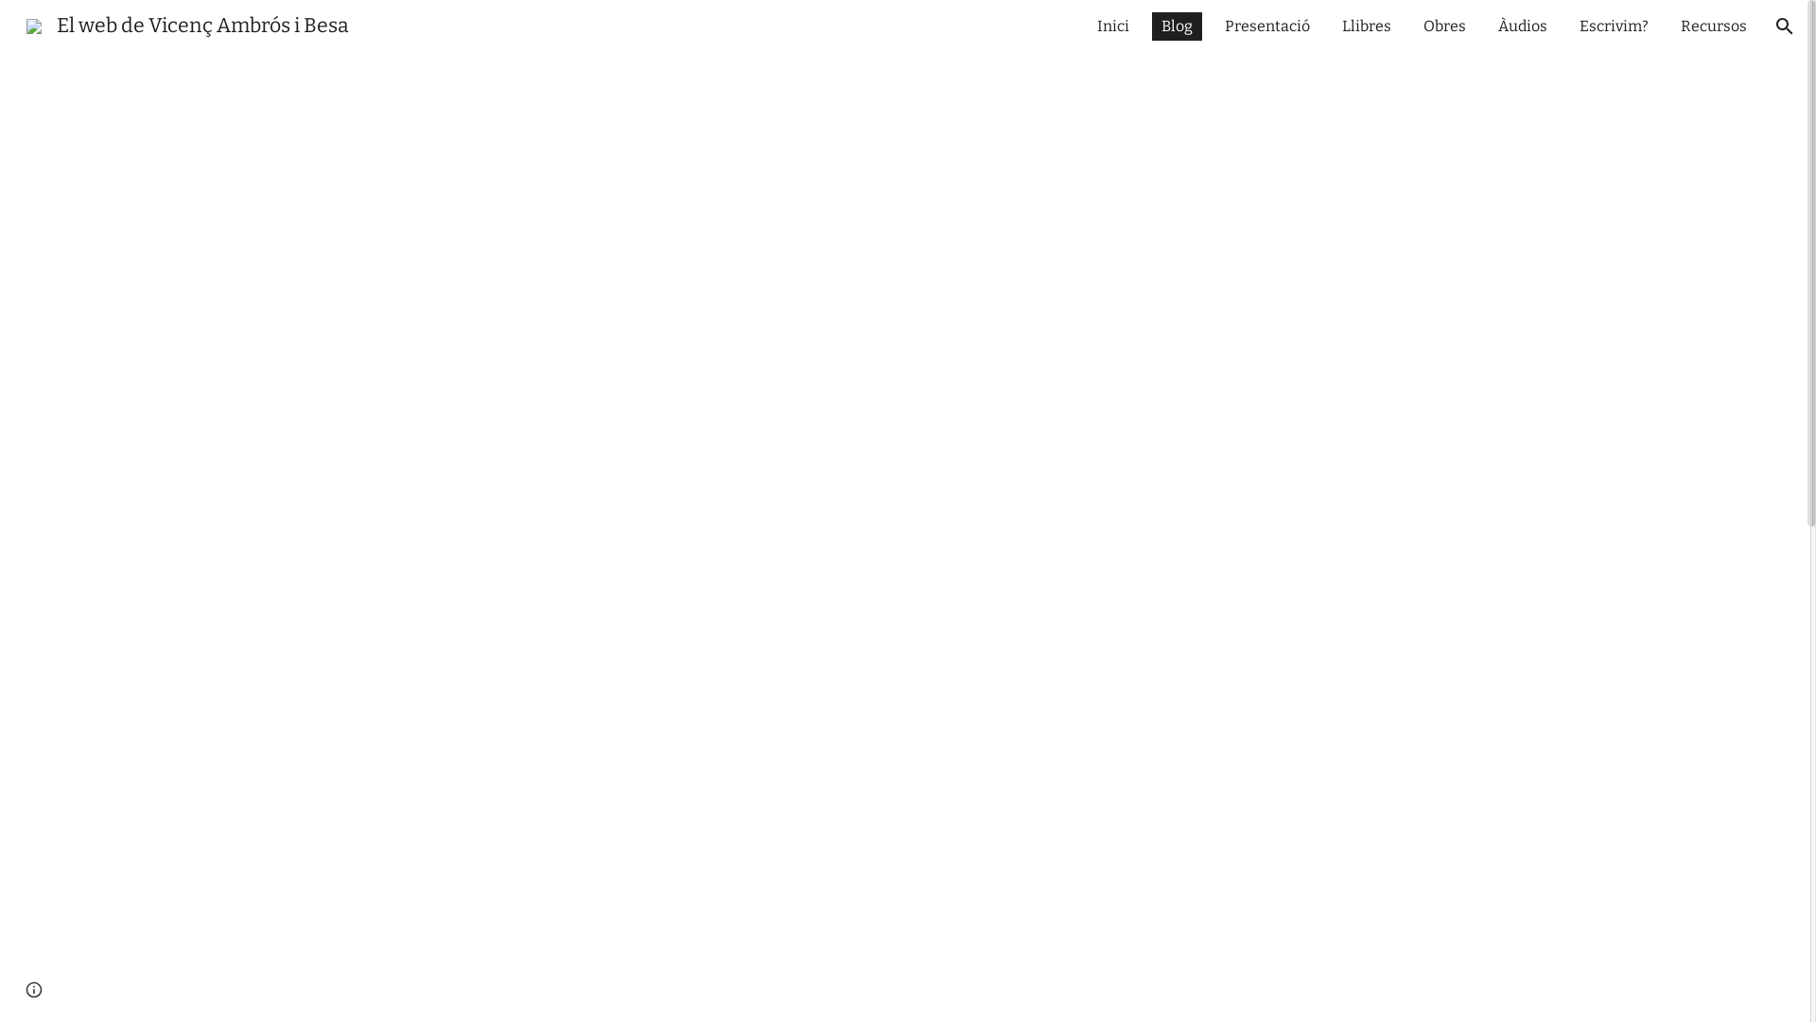  What do you see at coordinates (1177, 26) in the screenshot?
I see `Blog` at bounding box center [1177, 26].